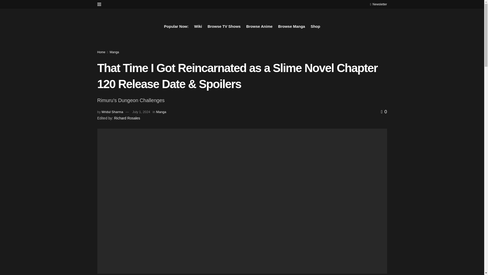 The width and height of the screenshot is (488, 275). Describe the element at coordinates (127, 118) in the screenshot. I see `Richard Rosales` at that location.